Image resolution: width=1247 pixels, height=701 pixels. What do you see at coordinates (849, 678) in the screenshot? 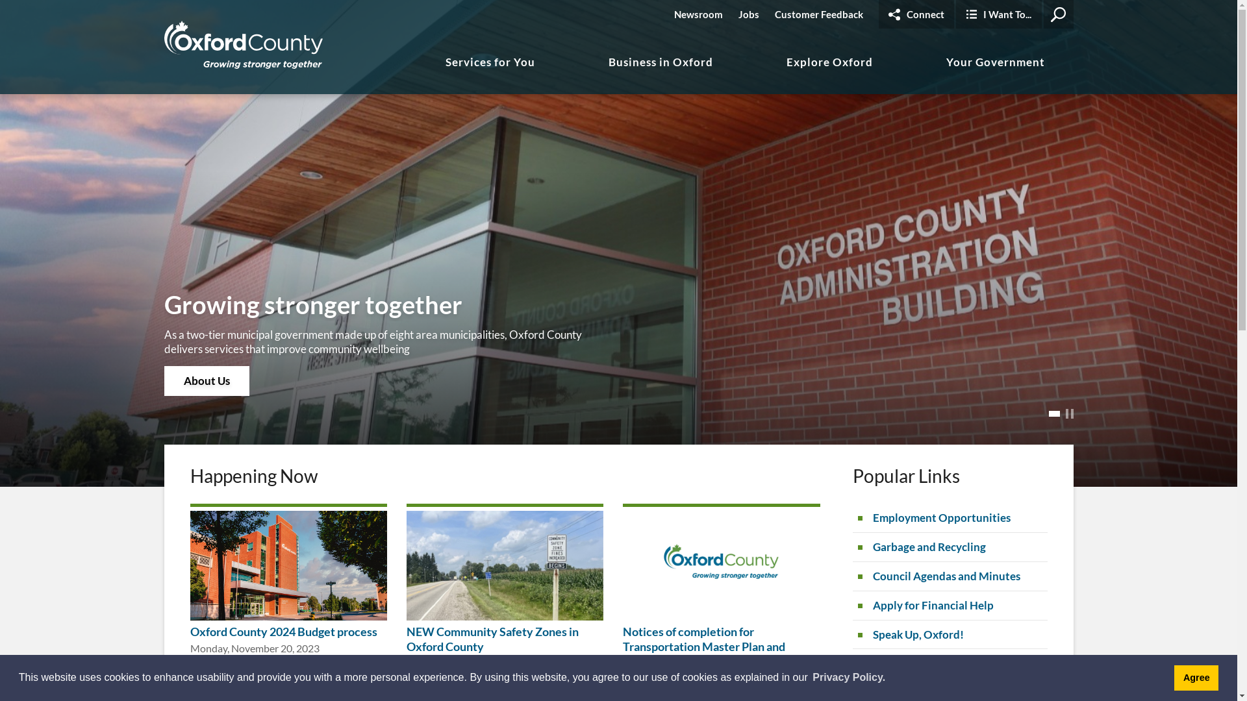
I see `Privacy Policy.` at bounding box center [849, 678].